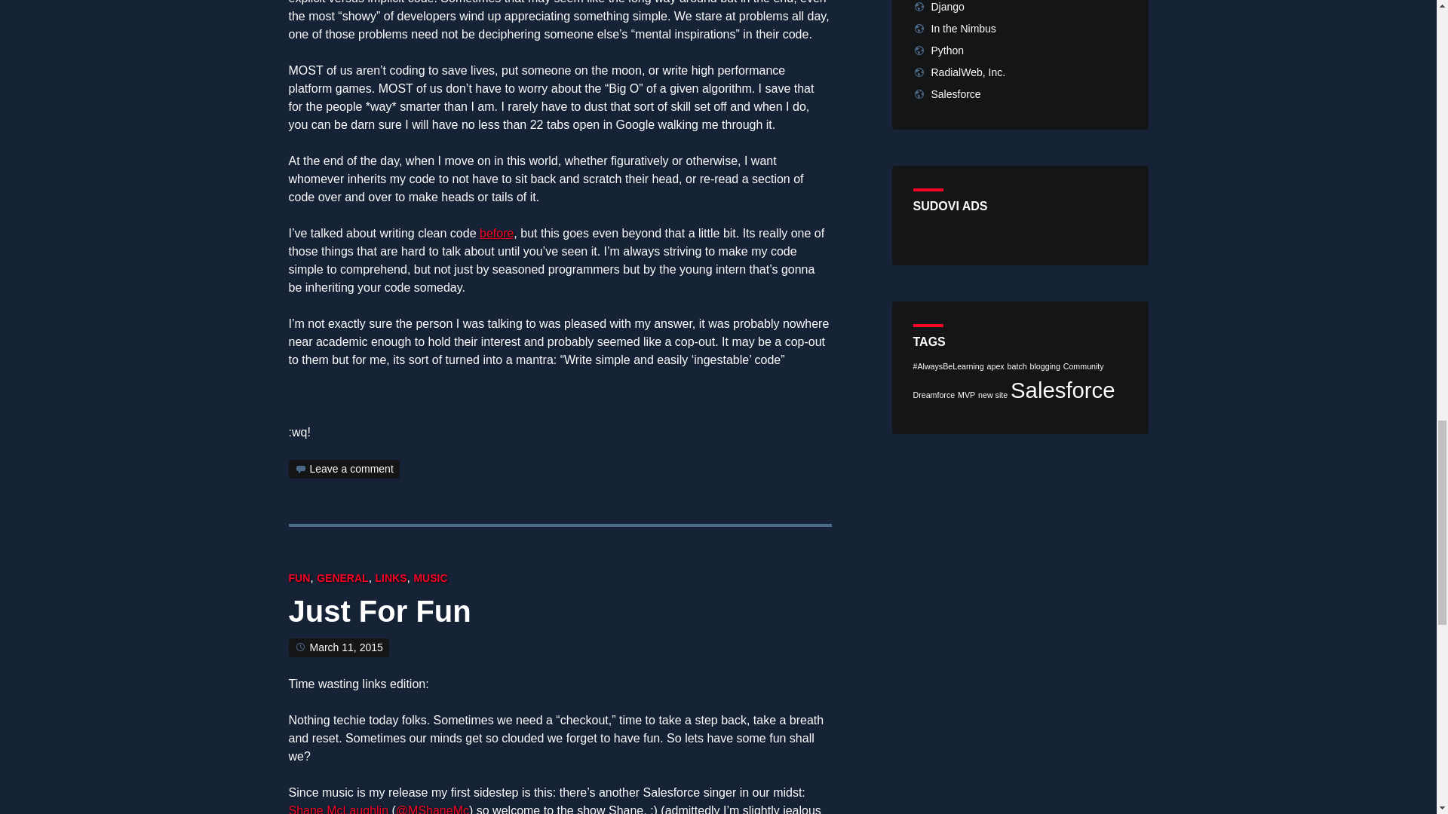 The height and width of the screenshot is (814, 1448). What do you see at coordinates (299, 578) in the screenshot?
I see `FUN` at bounding box center [299, 578].